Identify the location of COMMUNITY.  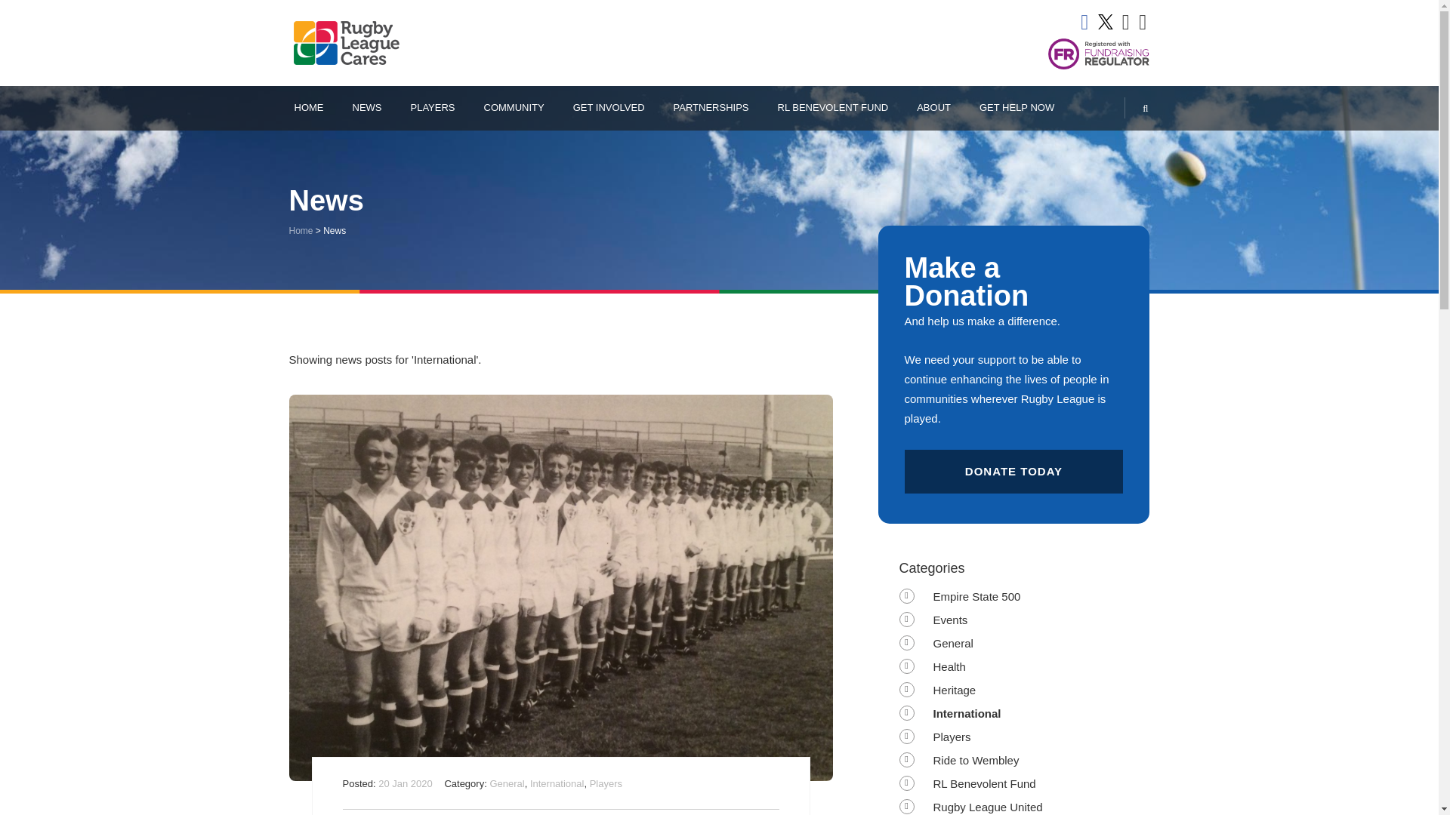
(514, 108).